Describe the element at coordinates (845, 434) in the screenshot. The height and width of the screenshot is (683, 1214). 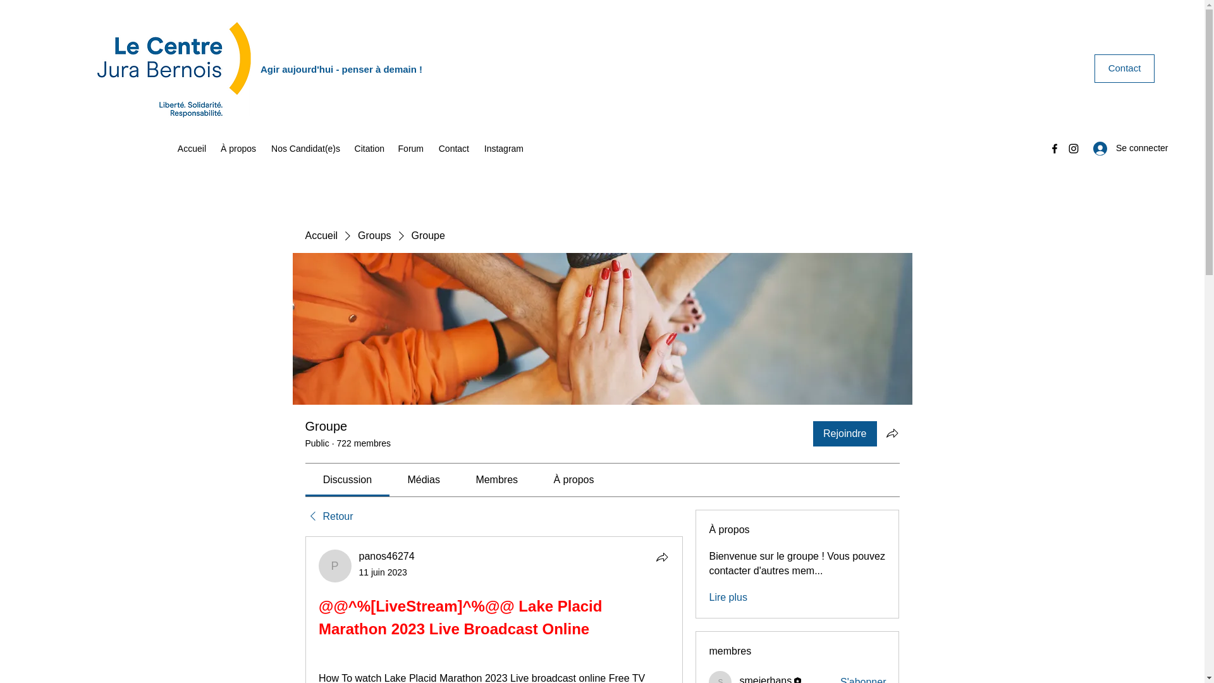
I see `Rejoindre` at that location.